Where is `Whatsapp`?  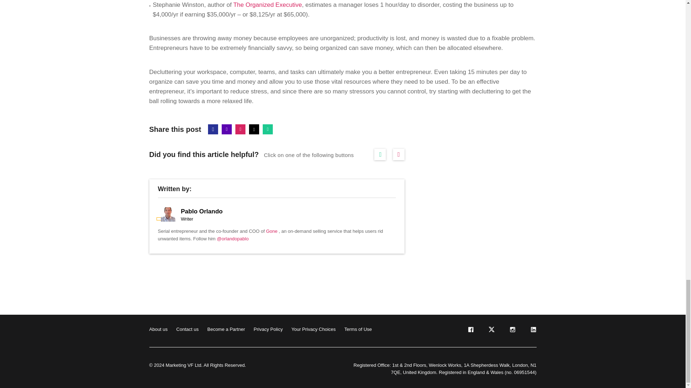 Whatsapp is located at coordinates (268, 129).